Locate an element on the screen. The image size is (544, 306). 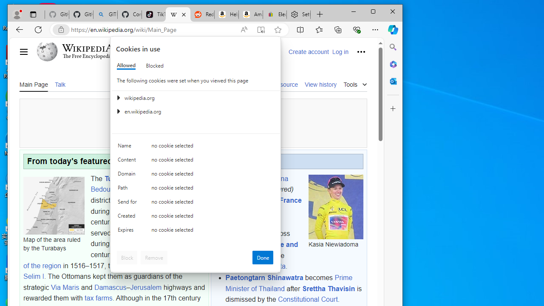
Class: c0153 c0157 c0154 is located at coordinates (195, 148).